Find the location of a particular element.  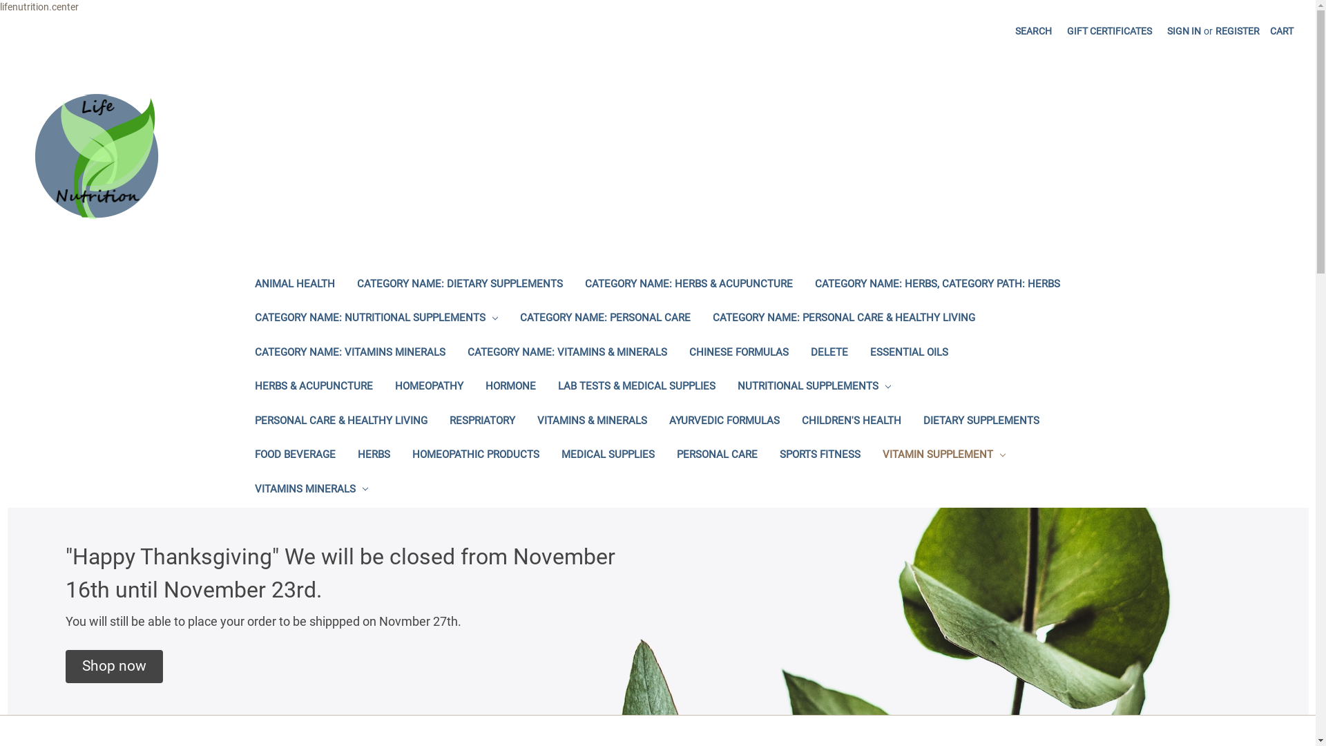

LAB TESTS & MEDICAL SUPPLIES is located at coordinates (637, 388).